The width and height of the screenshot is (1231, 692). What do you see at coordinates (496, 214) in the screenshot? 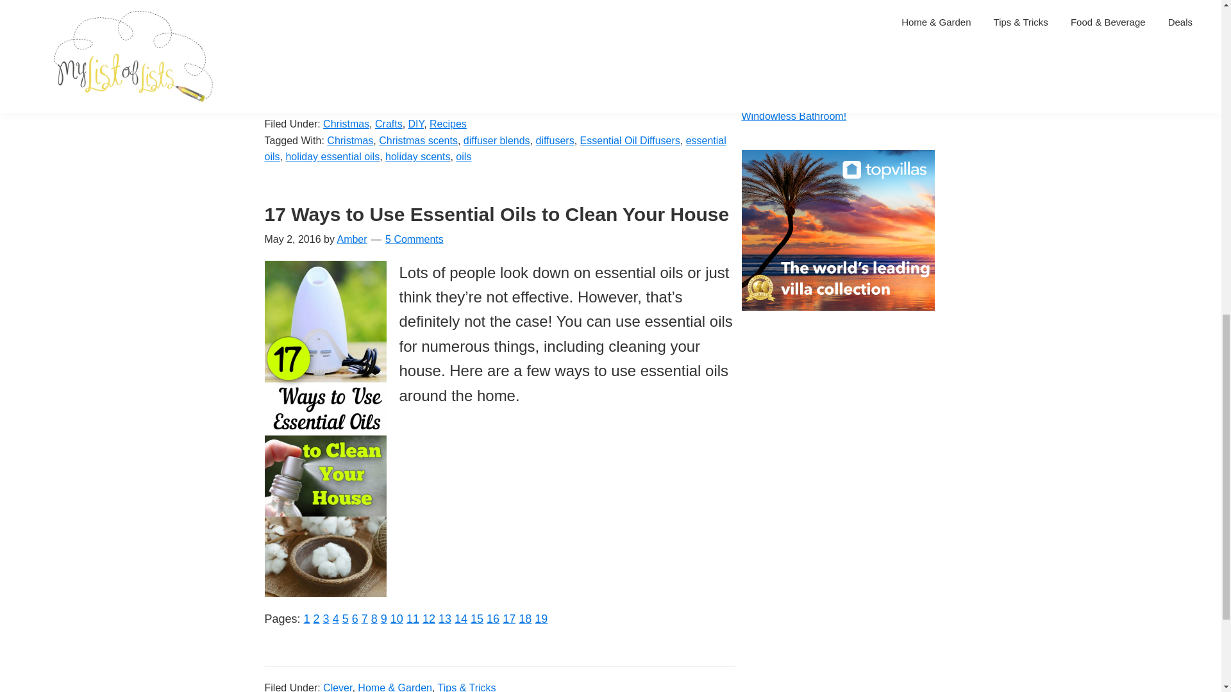
I see `17 Ways to Use Essential Oils to Clean Your House` at bounding box center [496, 214].